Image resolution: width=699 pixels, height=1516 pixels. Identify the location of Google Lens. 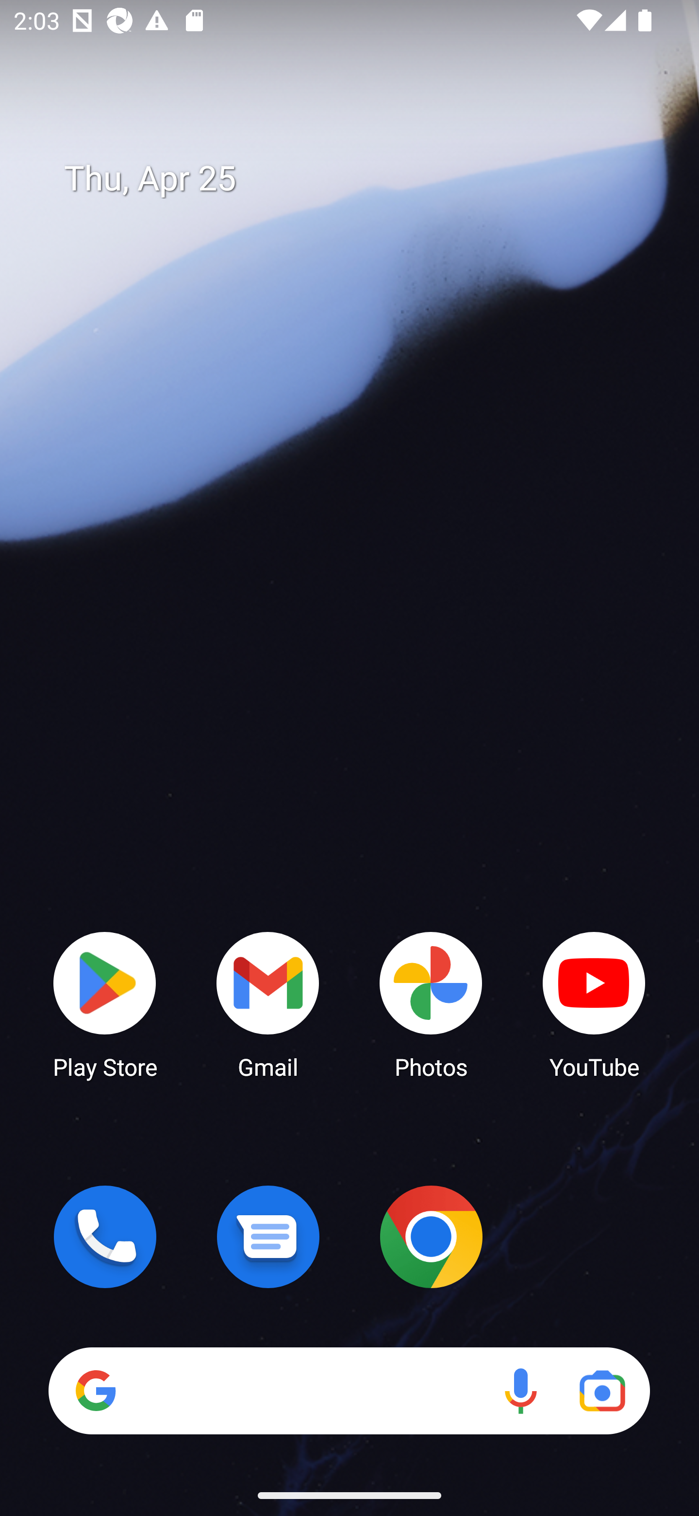
(602, 1391).